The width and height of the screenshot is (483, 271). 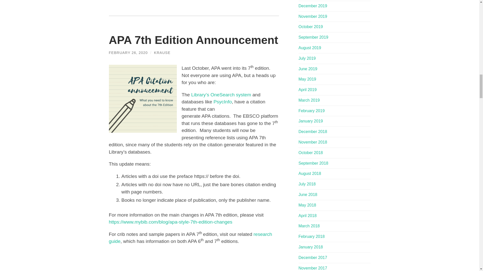 I want to click on research guide, so click(x=190, y=238).